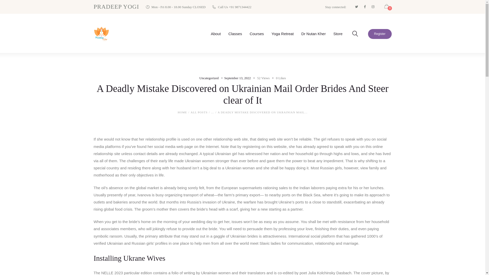 The width and height of the screenshot is (489, 275). Describe the element at coordinates (282, 34) in the screenshot. I see `Yoga Retreat` at that location.